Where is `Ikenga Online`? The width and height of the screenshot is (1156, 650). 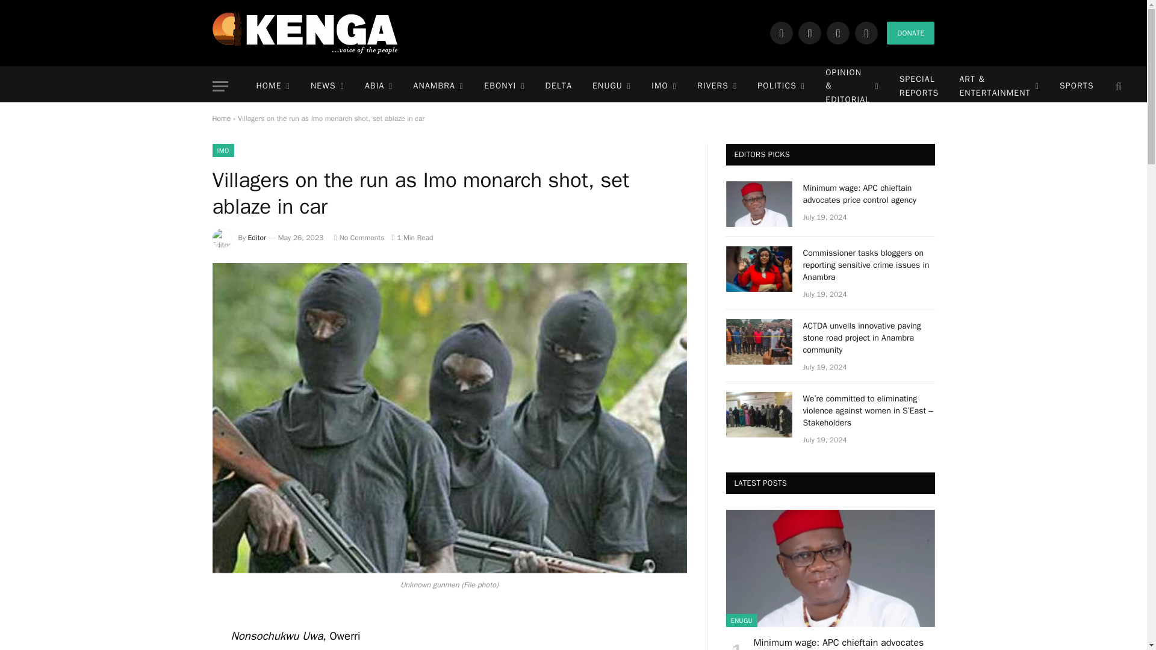
Ikenga Online is located at coordinates (305, 32).